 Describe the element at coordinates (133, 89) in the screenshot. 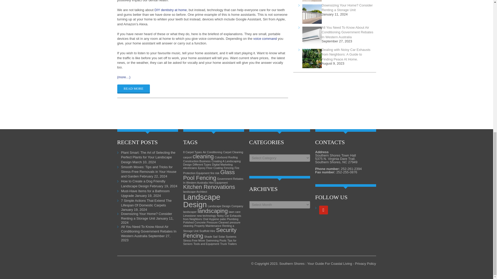

I see `READ MORE` at that location.